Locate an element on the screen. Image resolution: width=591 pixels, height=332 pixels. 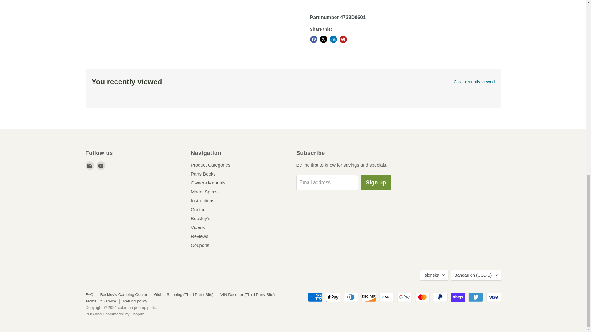
YouTube is located at coordinates (101, 165).